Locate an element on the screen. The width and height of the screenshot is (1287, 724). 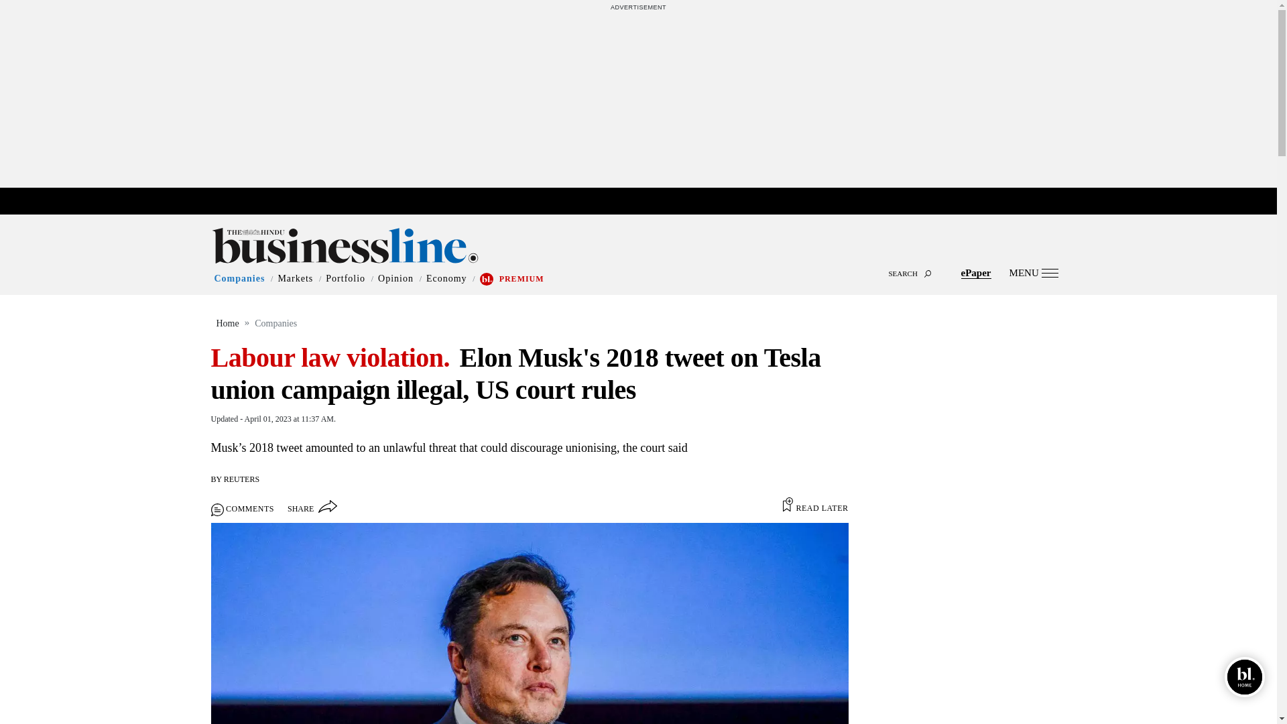
PREMIUM is located at coordinates (522, 279).